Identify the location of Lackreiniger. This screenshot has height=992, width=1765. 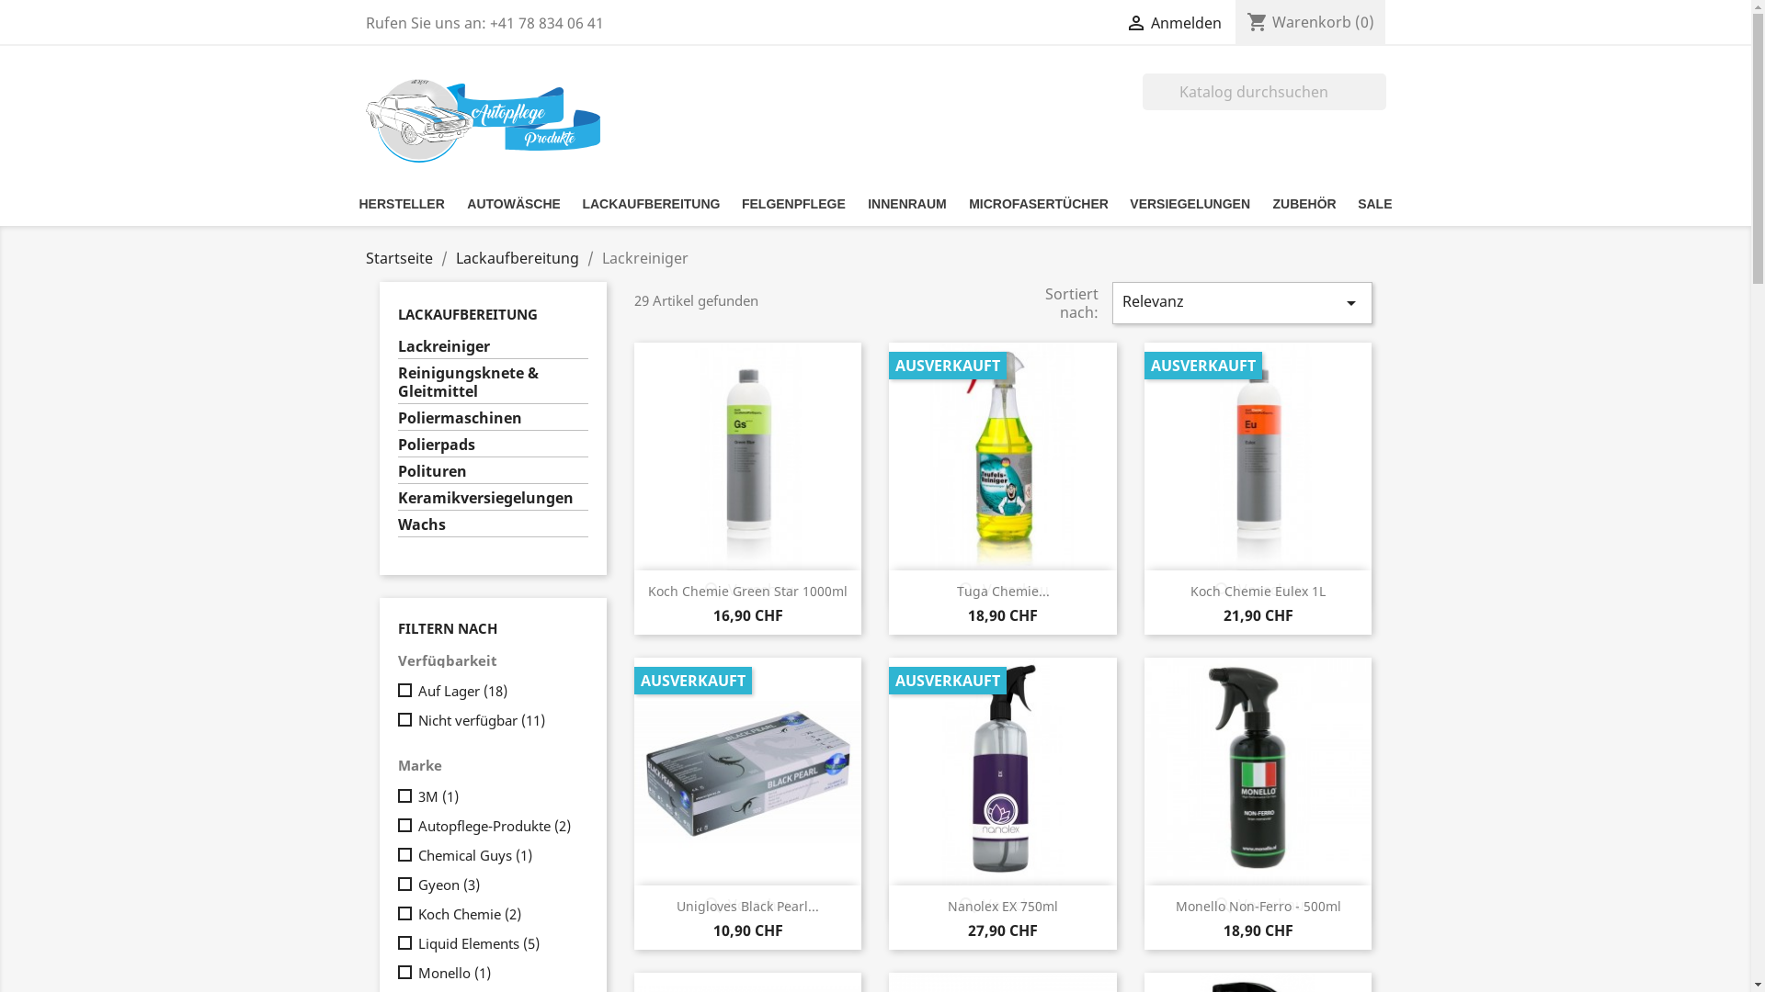
(493, 348).